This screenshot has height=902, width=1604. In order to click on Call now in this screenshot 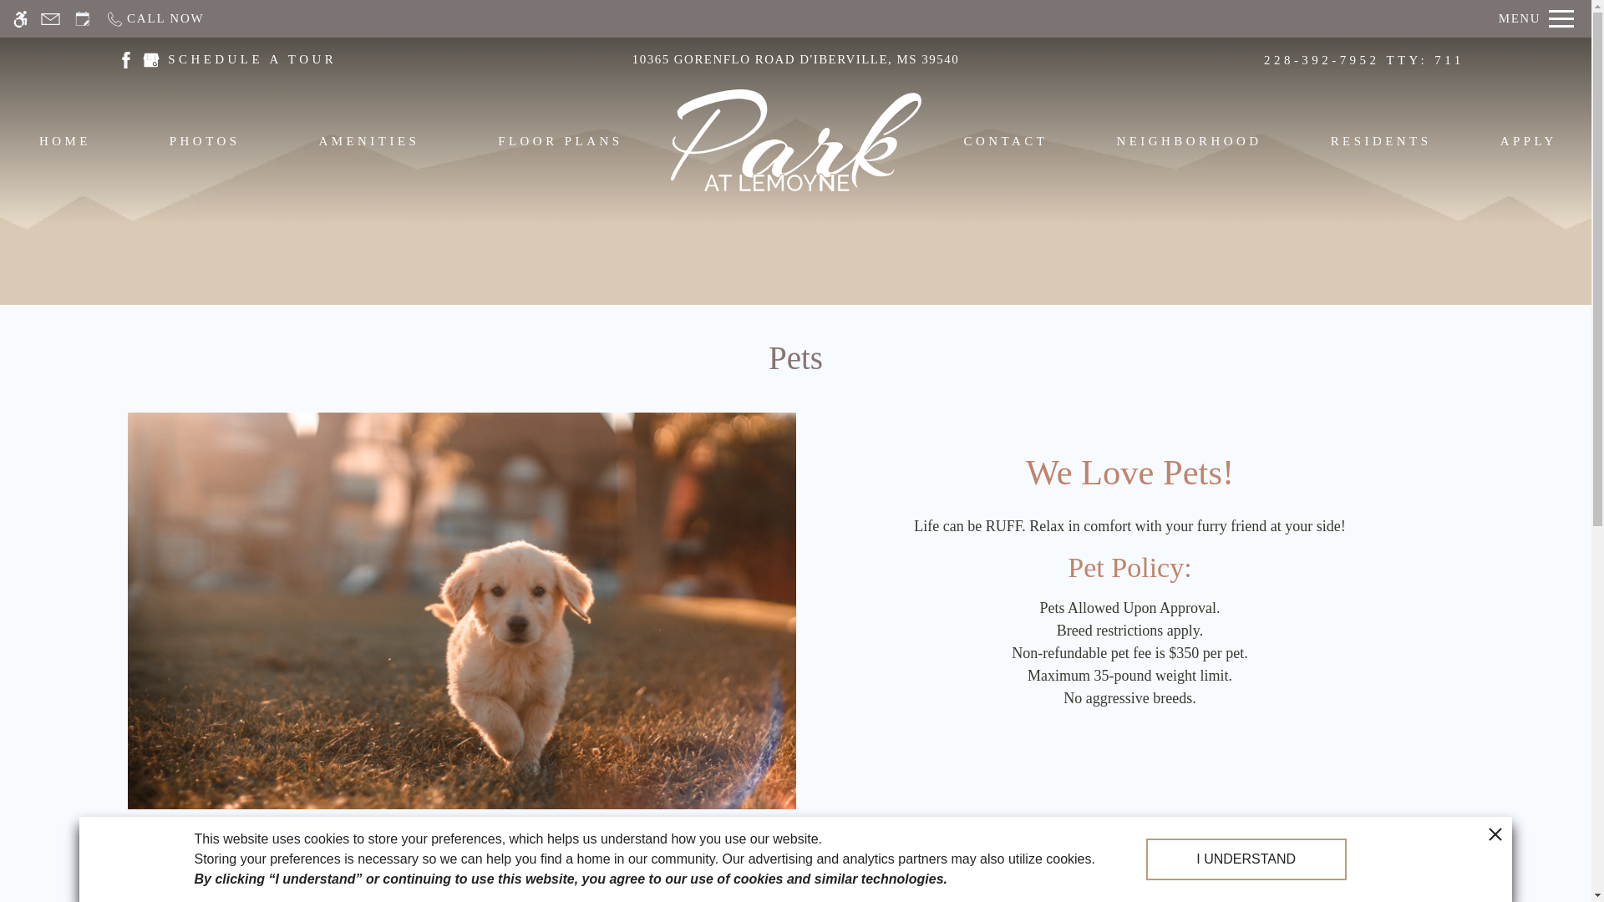, I will do `click(155, 18)`.